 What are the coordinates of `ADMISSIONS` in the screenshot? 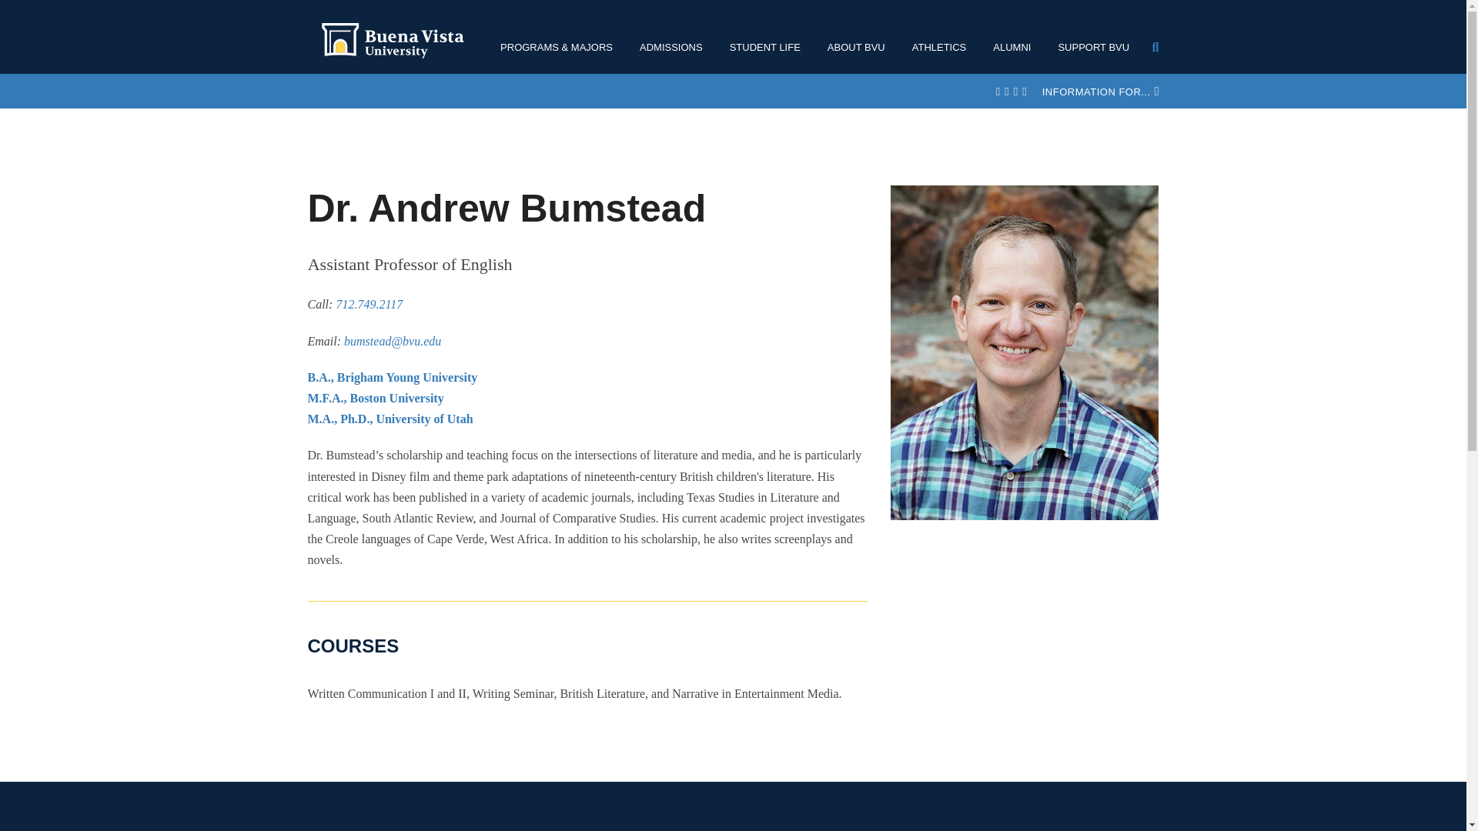 It's located at (677, 47).